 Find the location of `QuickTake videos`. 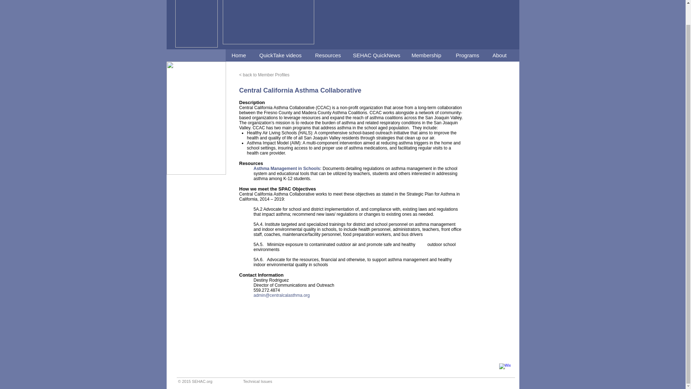

QuickTake videos is located at coordinates (280, 55).